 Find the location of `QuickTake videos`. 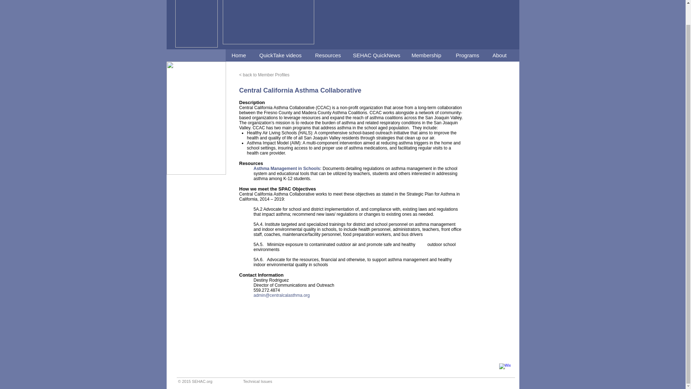

QuickTake videos is located at coordinates (280, 55).